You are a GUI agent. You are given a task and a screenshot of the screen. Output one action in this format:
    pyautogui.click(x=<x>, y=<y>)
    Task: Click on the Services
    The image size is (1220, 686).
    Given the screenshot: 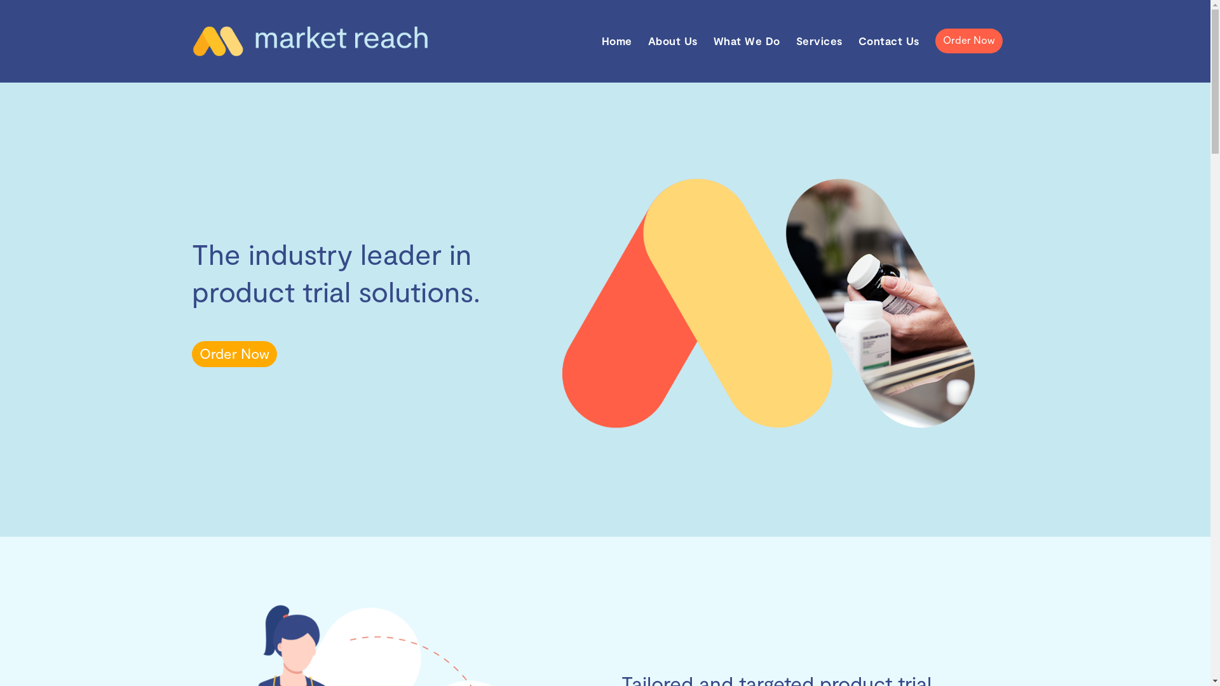 What is the action you would take?
    pyautogui.click(x=818, y=41)
    